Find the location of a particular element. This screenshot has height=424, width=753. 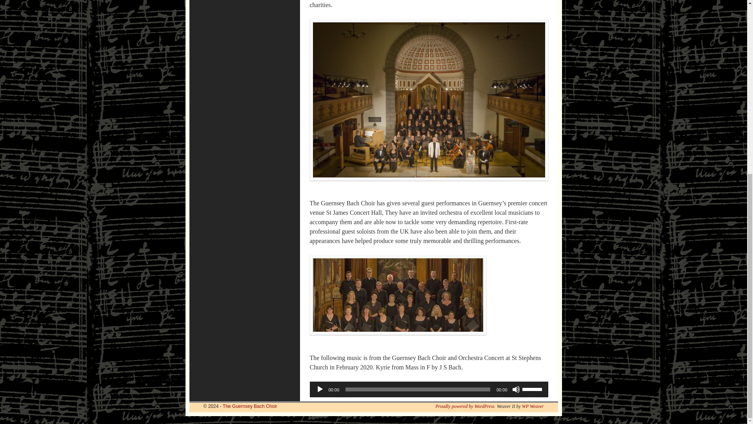

Mute is located at coordinates (516, 389).